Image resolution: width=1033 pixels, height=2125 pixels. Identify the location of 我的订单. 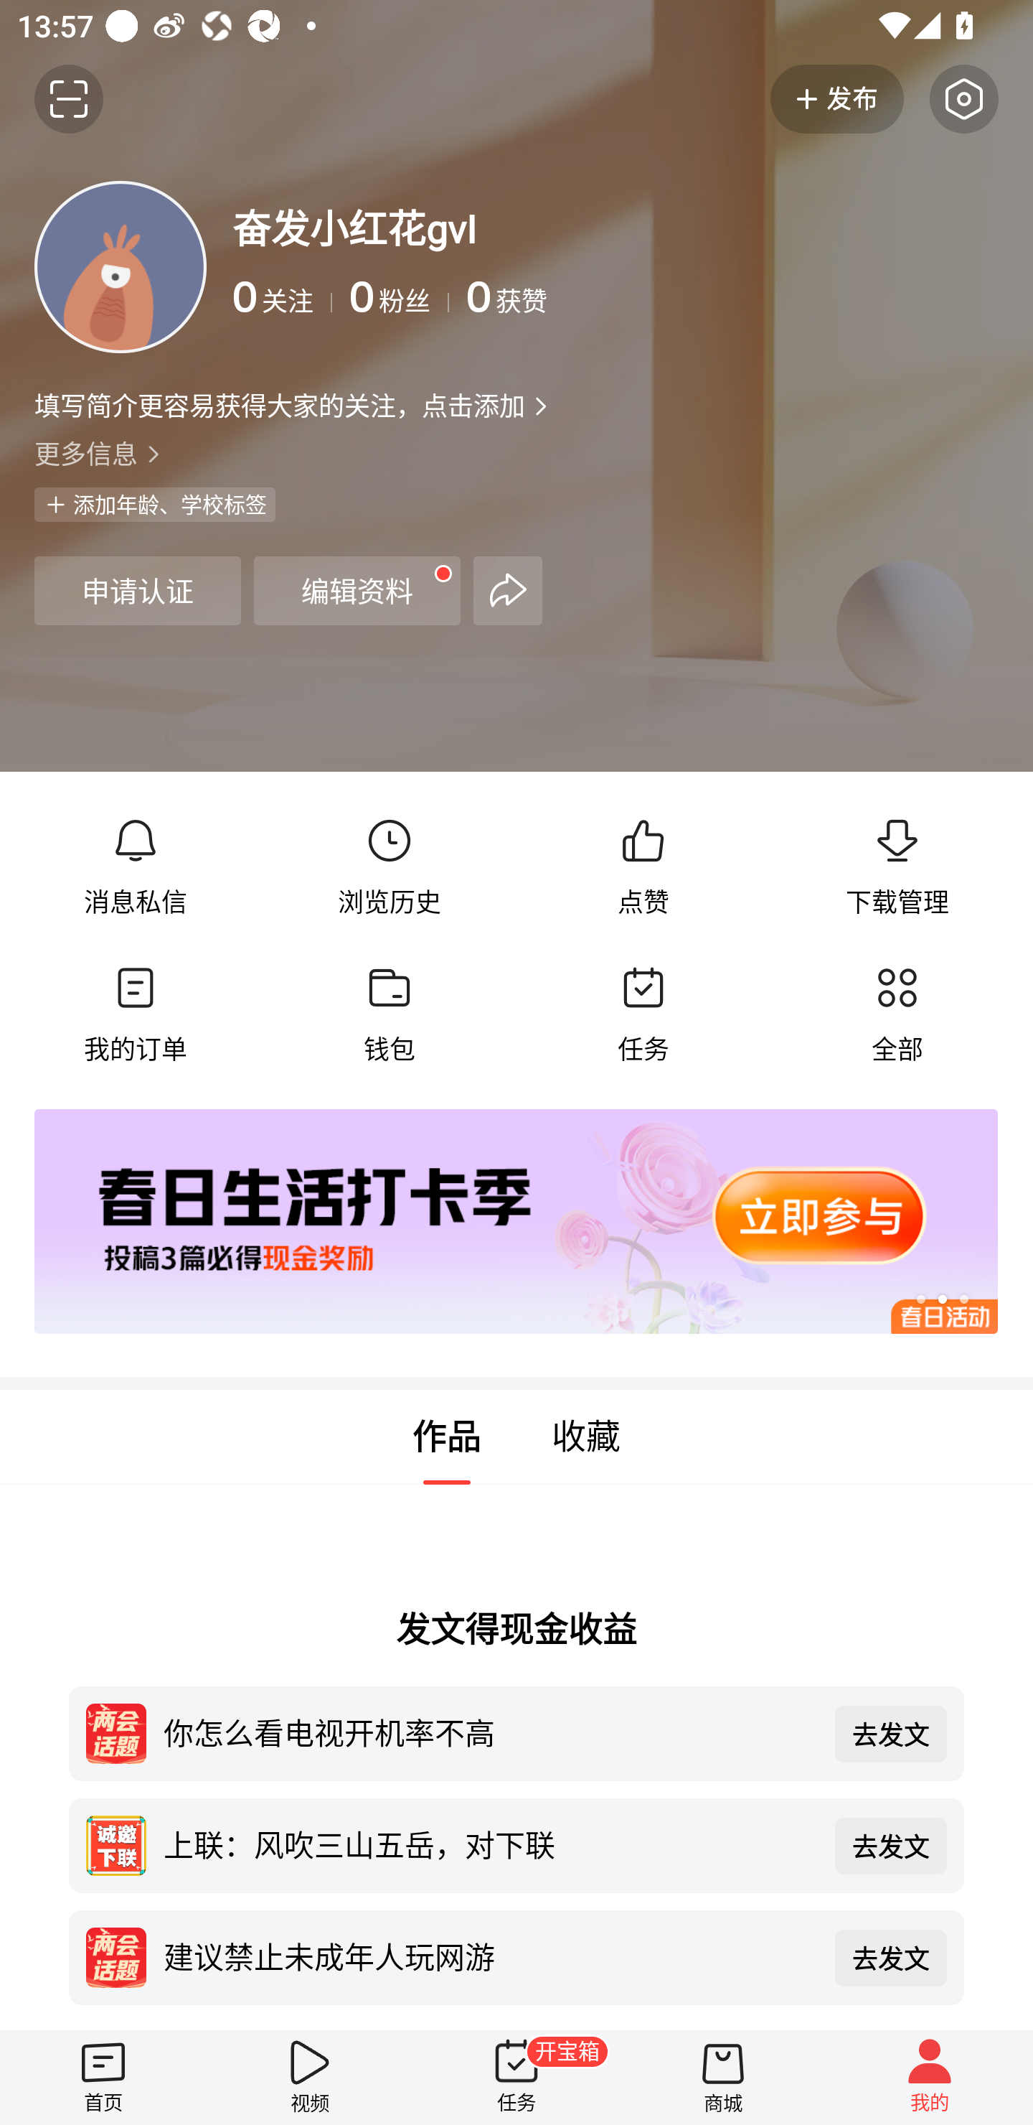
(136, 1014).